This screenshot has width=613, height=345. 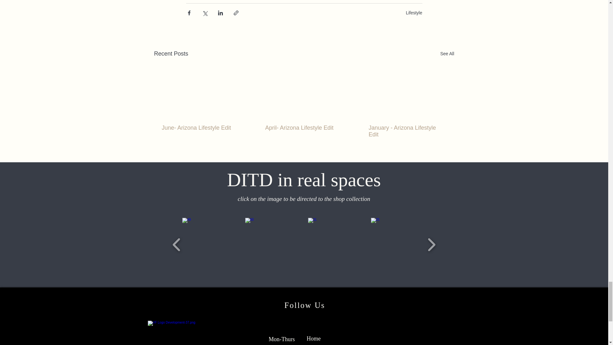 I want to click on January - Arizona Lifestyle Edit, so click(x=407, y=131).